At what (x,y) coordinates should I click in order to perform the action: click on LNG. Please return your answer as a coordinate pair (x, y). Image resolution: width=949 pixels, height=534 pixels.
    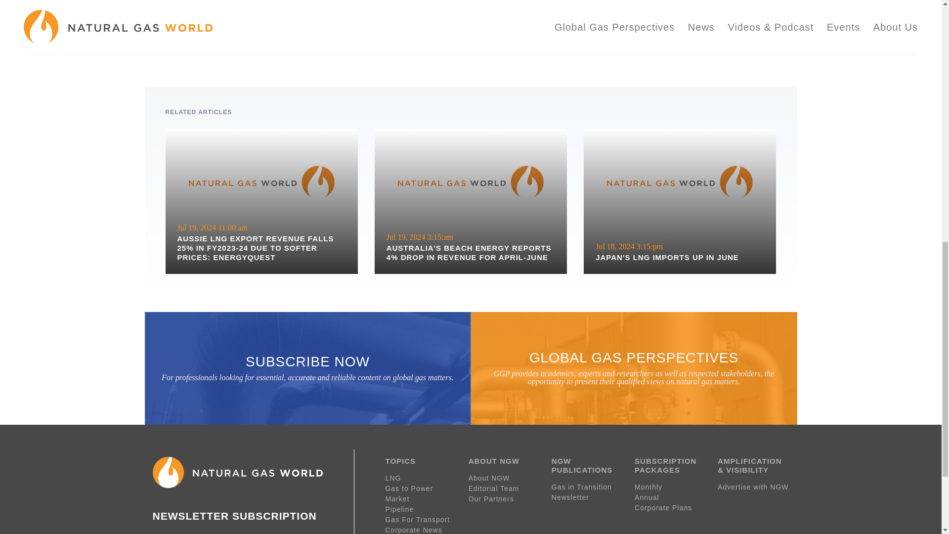
    Looking at the image, I should click on (211, 36).